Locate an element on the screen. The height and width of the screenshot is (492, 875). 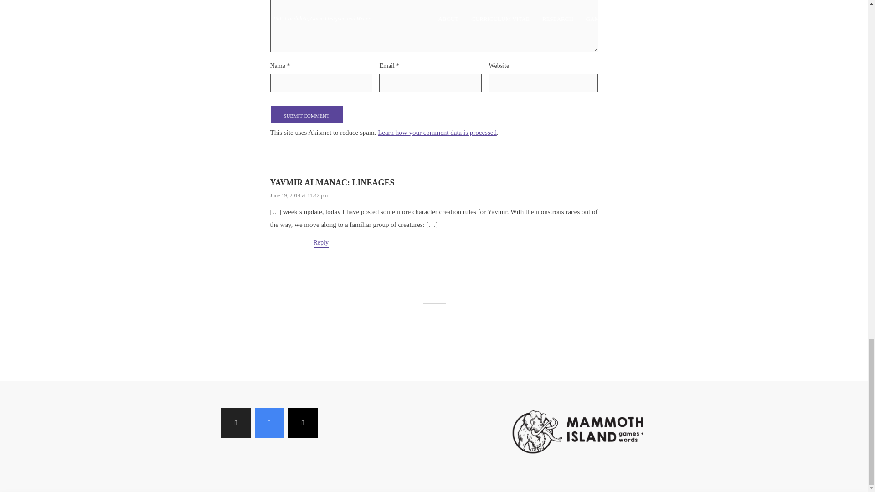
Mail is located at coordinates (303, 423).